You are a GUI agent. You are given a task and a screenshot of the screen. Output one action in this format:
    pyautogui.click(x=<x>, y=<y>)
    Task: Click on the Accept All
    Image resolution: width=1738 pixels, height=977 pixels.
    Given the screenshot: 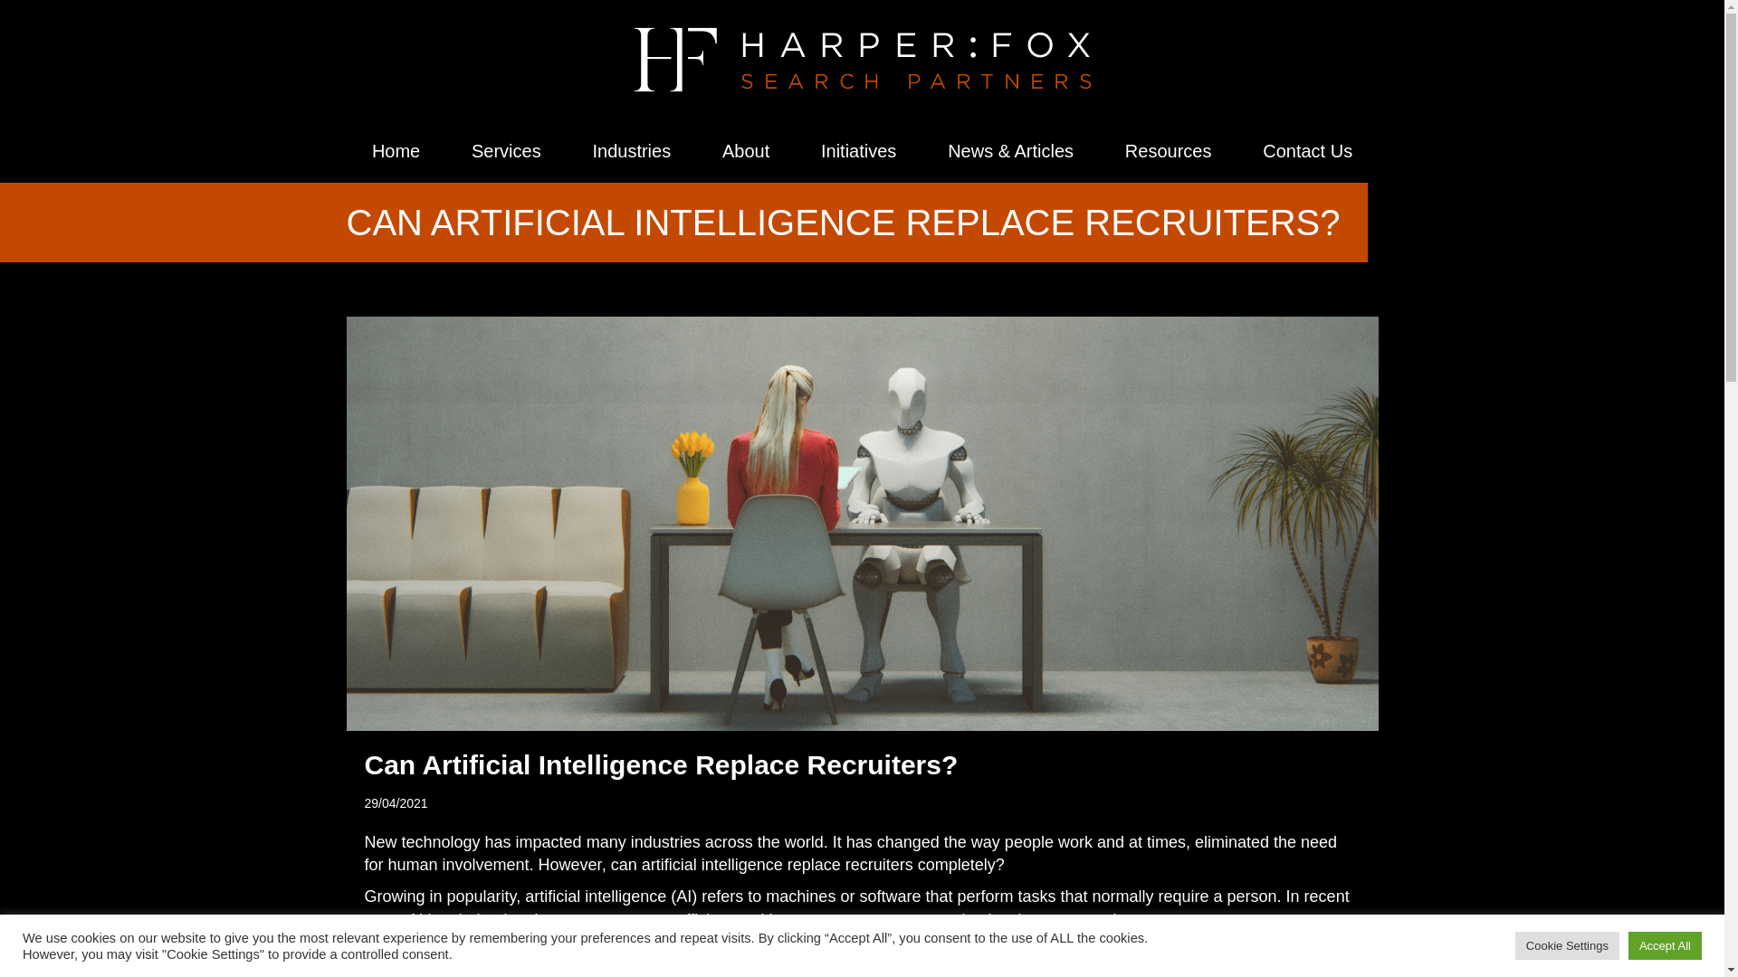 What is the action you would take?
    pyautogui.click(x=1665, y=945)
    